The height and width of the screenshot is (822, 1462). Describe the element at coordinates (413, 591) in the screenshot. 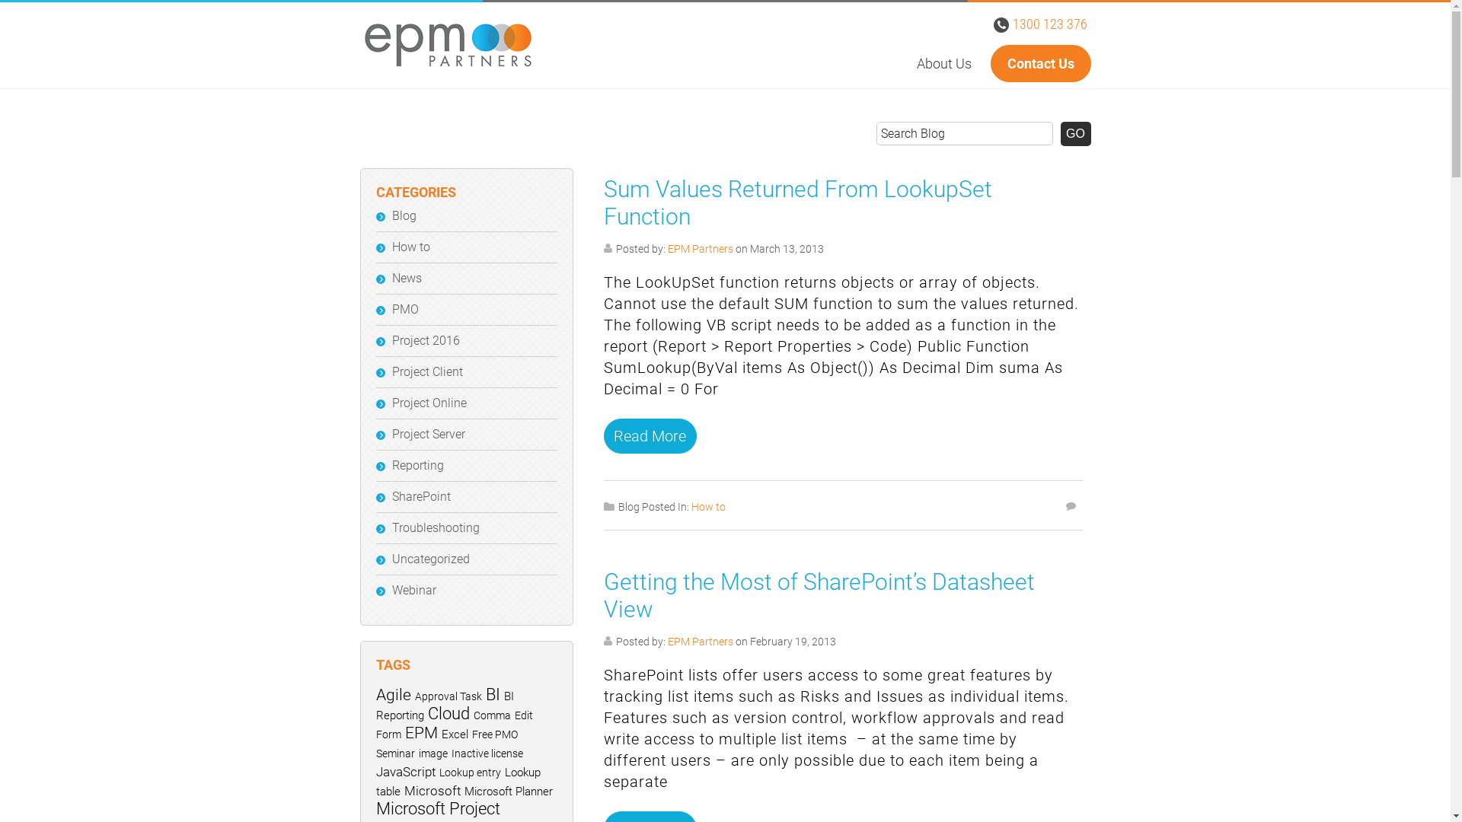

I see `Webinar` at that location.